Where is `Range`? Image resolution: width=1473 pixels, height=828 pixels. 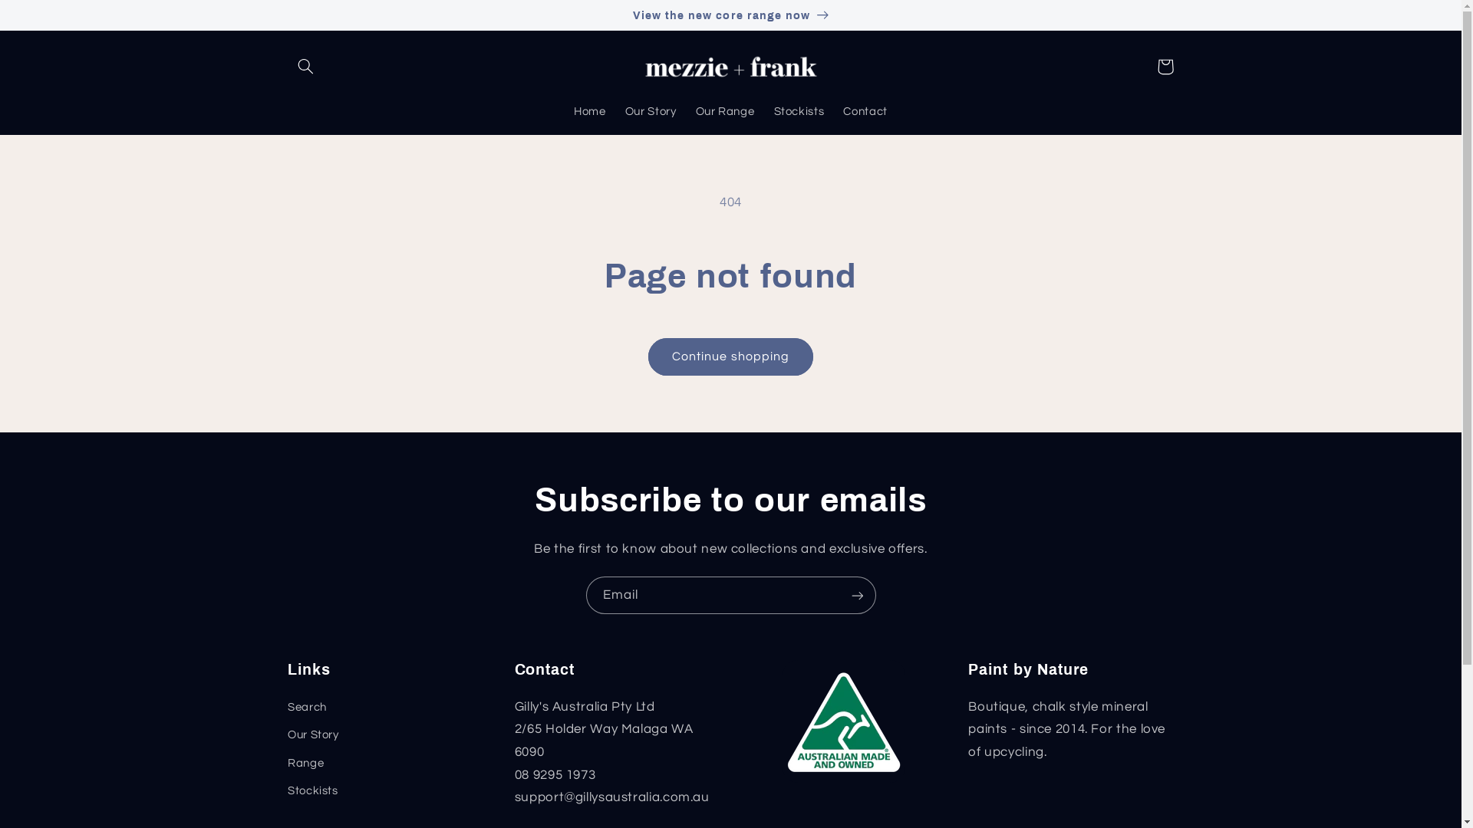
Range is located at coordinates (305, 763).